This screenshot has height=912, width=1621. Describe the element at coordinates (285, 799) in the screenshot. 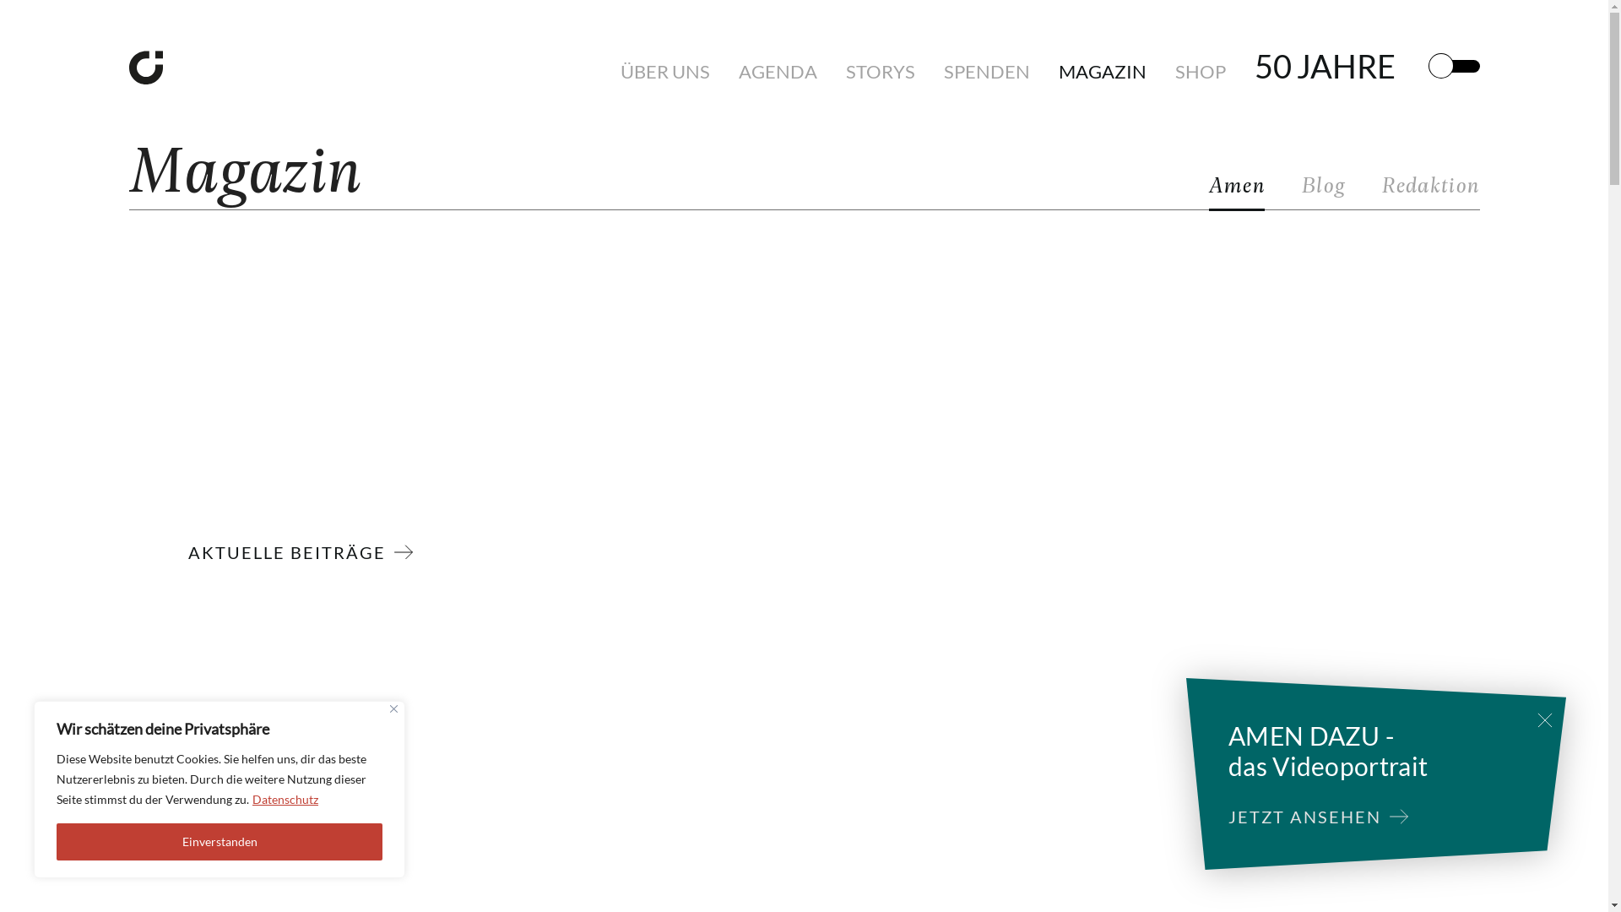

I see `Datenschutz` at that location.